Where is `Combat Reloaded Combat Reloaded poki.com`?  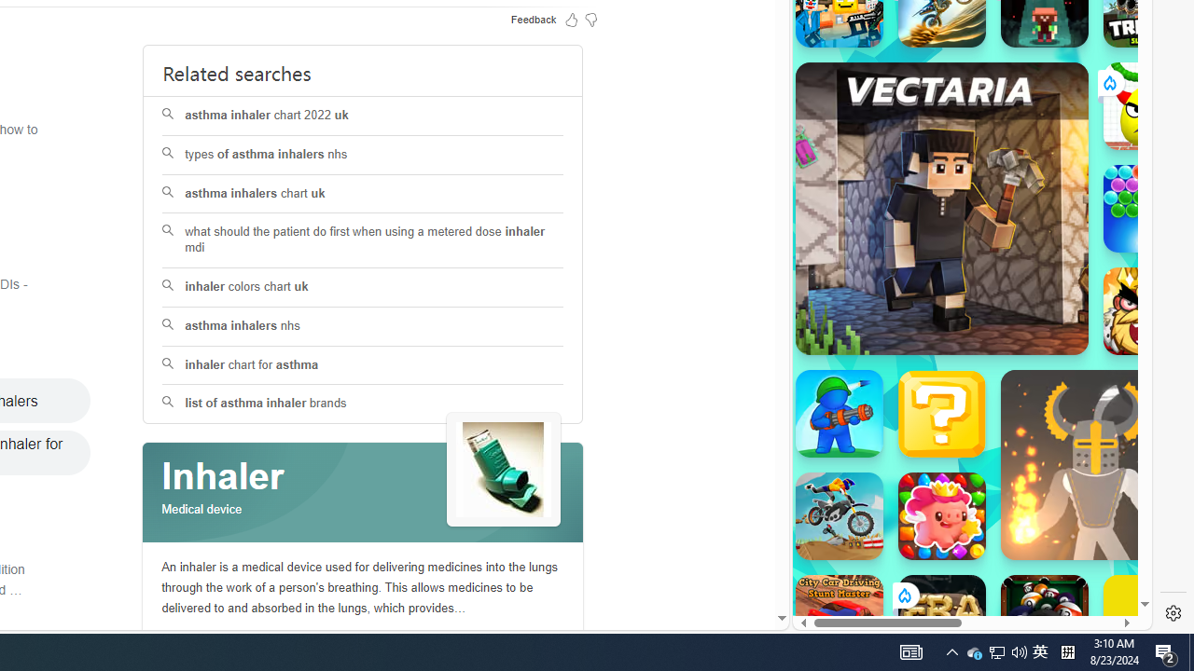
Combat Reloaded Combat Reloaded poki.com is located at coordinates (1019, 228).